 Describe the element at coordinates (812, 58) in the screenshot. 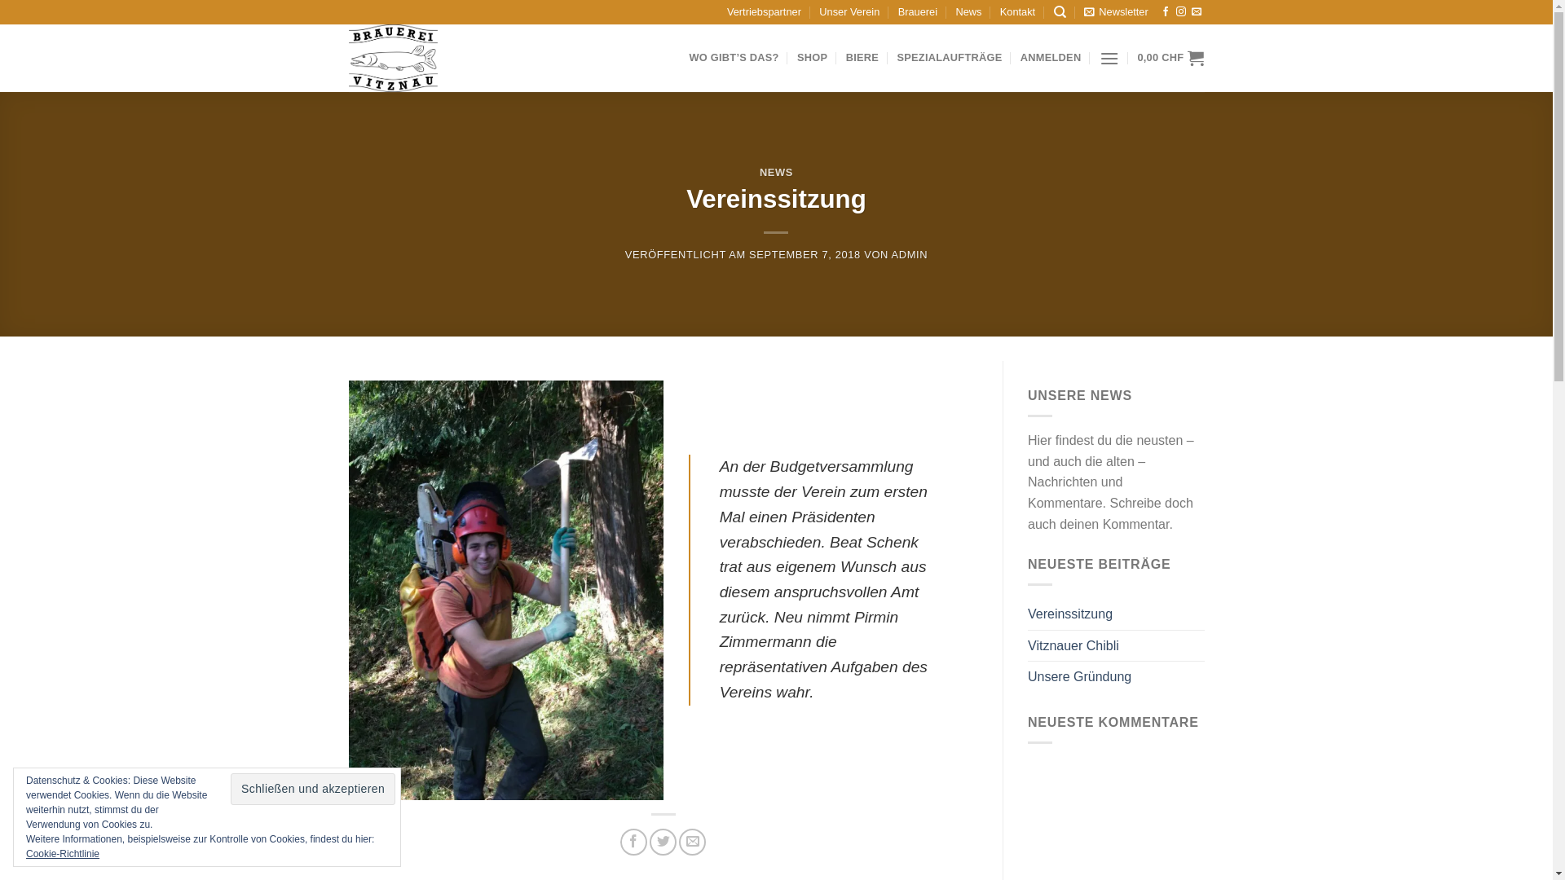

I see `SHOP` at that location.